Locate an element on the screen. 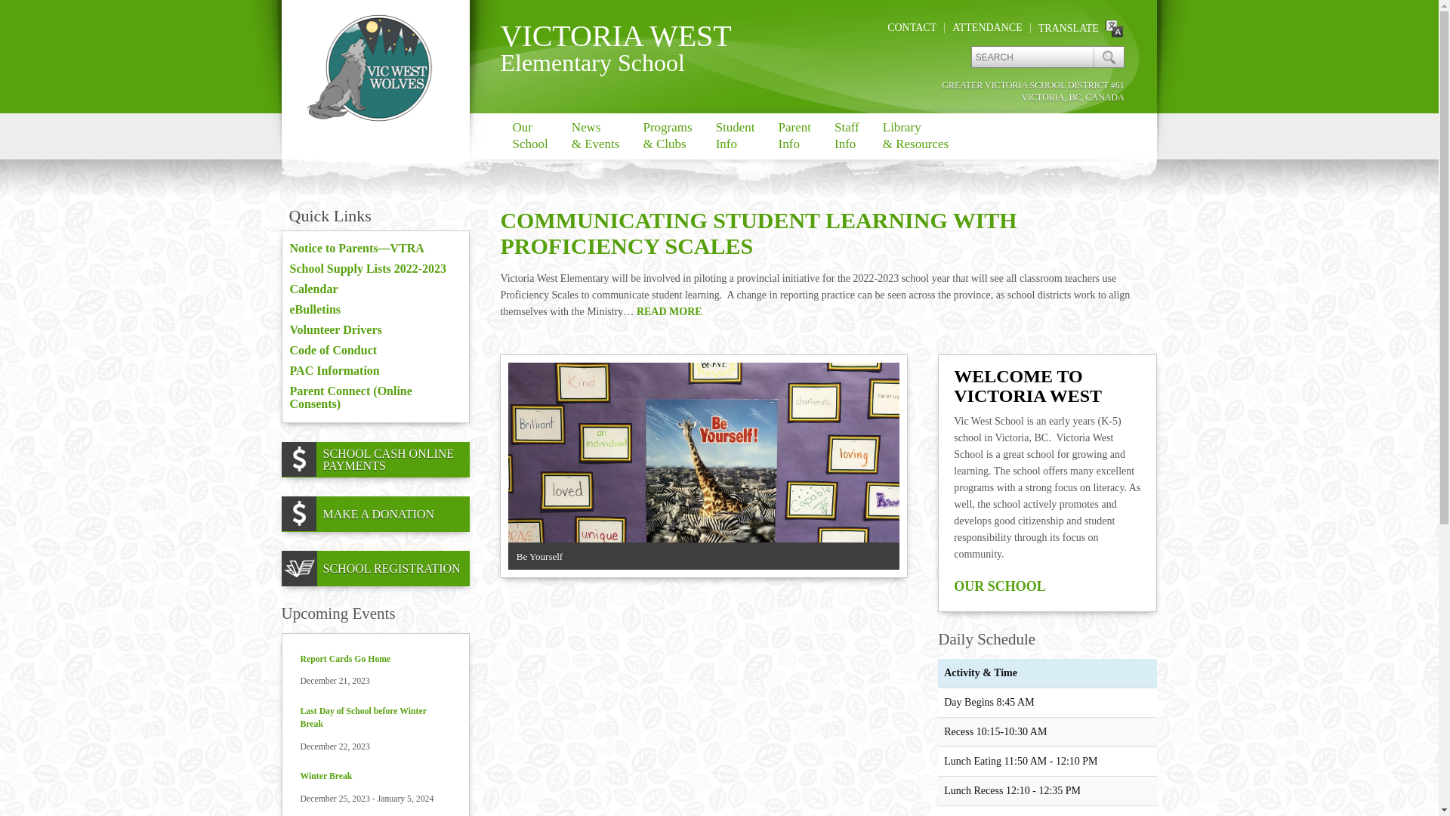  Volunteer Drivers is located at coordinates (336, 329).